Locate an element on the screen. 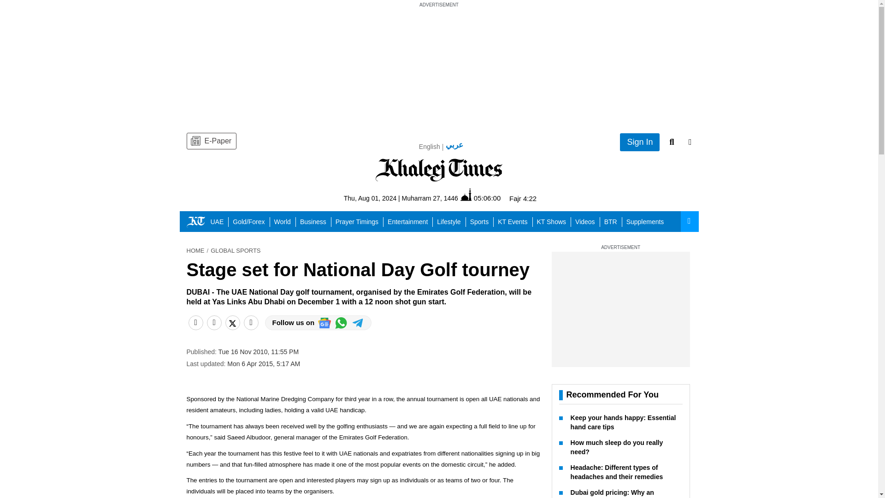 This screenshot has height=498, width=885. Sign In is located at coordinates (640, 142).